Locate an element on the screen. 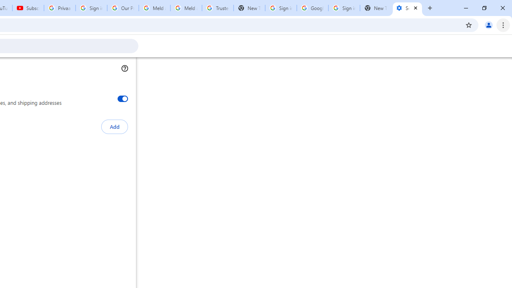 This screenshot has width=512, height=288. New Tab is located at coordinates (376, 8).